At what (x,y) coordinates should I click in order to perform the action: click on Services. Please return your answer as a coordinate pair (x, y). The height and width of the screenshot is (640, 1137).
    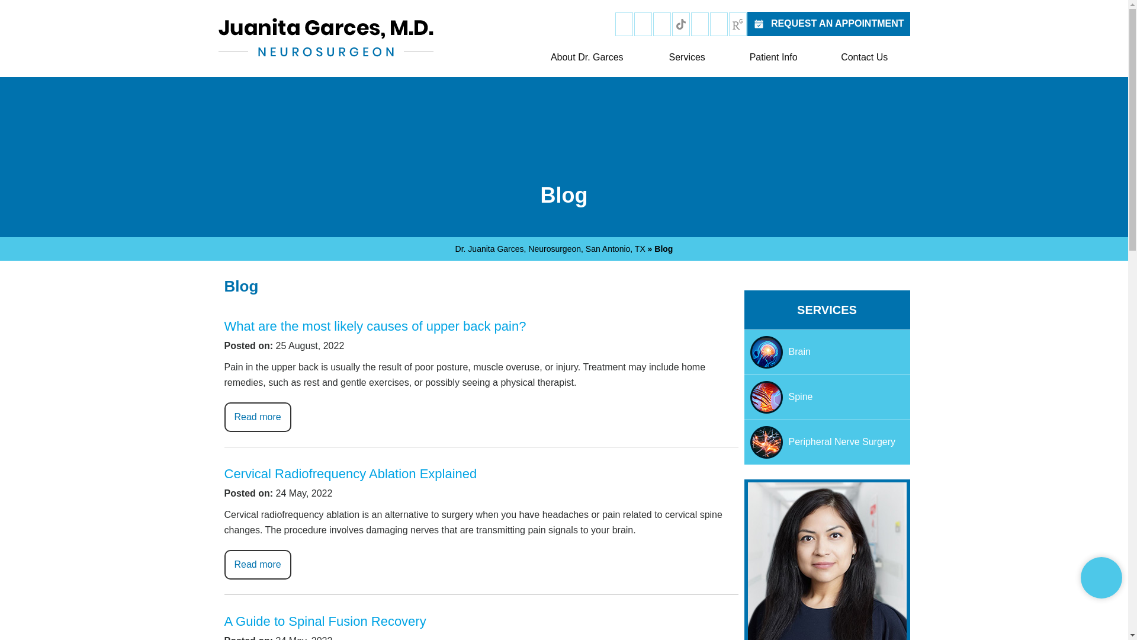
    Looking at the image, I should click on (686, 57).